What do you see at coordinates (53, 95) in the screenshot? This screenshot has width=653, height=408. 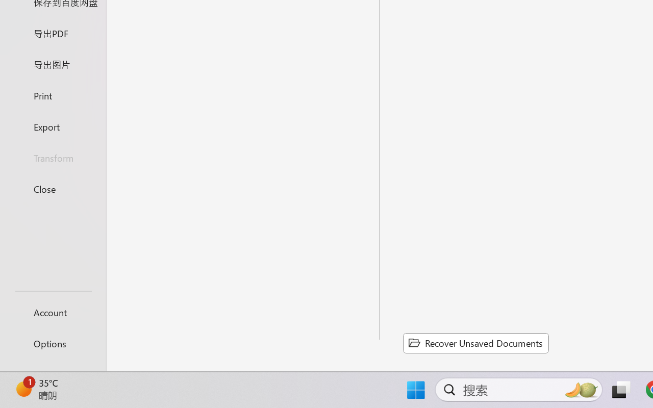 I see `Print` at bounding box center [53, 95].